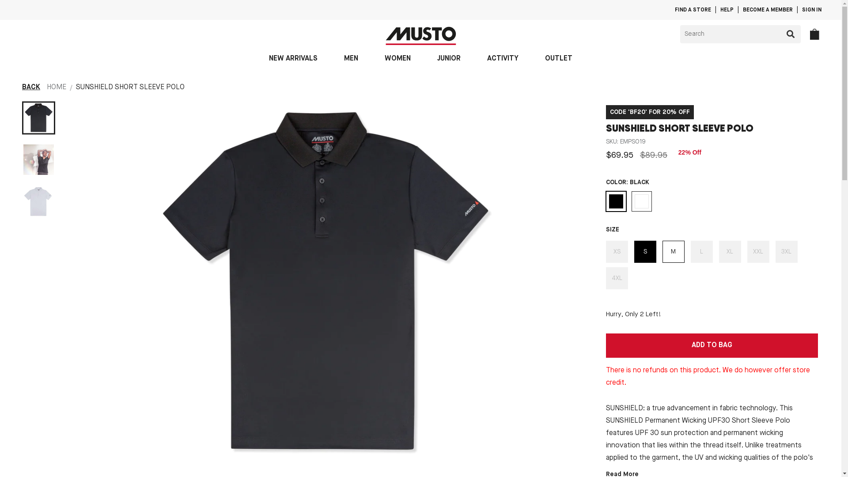 The image size is (848, 477). Describe the element at coordinates (449, 58) in the screenshot. I see `JUNIOR` at that location.